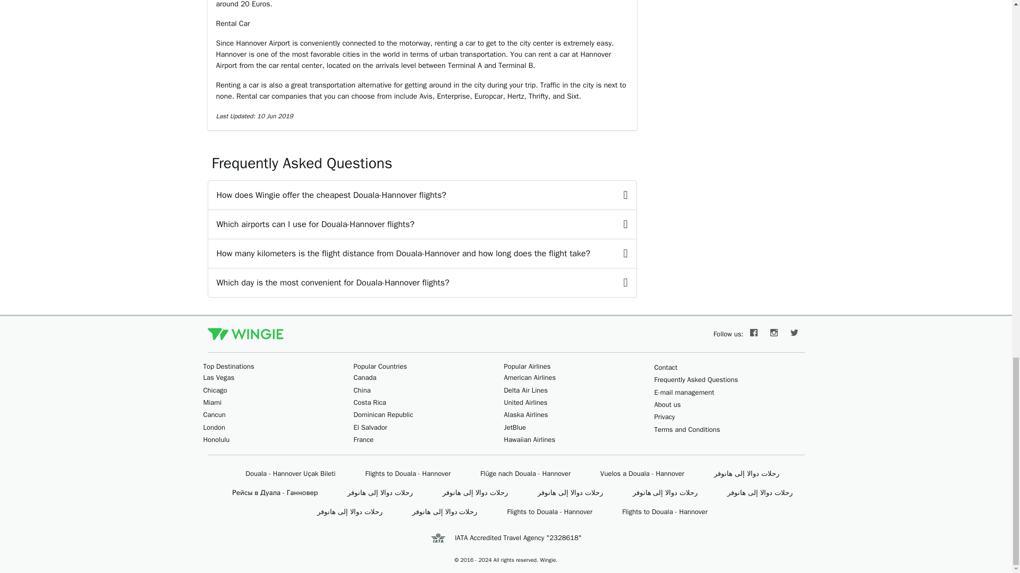 The image size is (1020, 573). I want to click on Miami, so click(212, 402).